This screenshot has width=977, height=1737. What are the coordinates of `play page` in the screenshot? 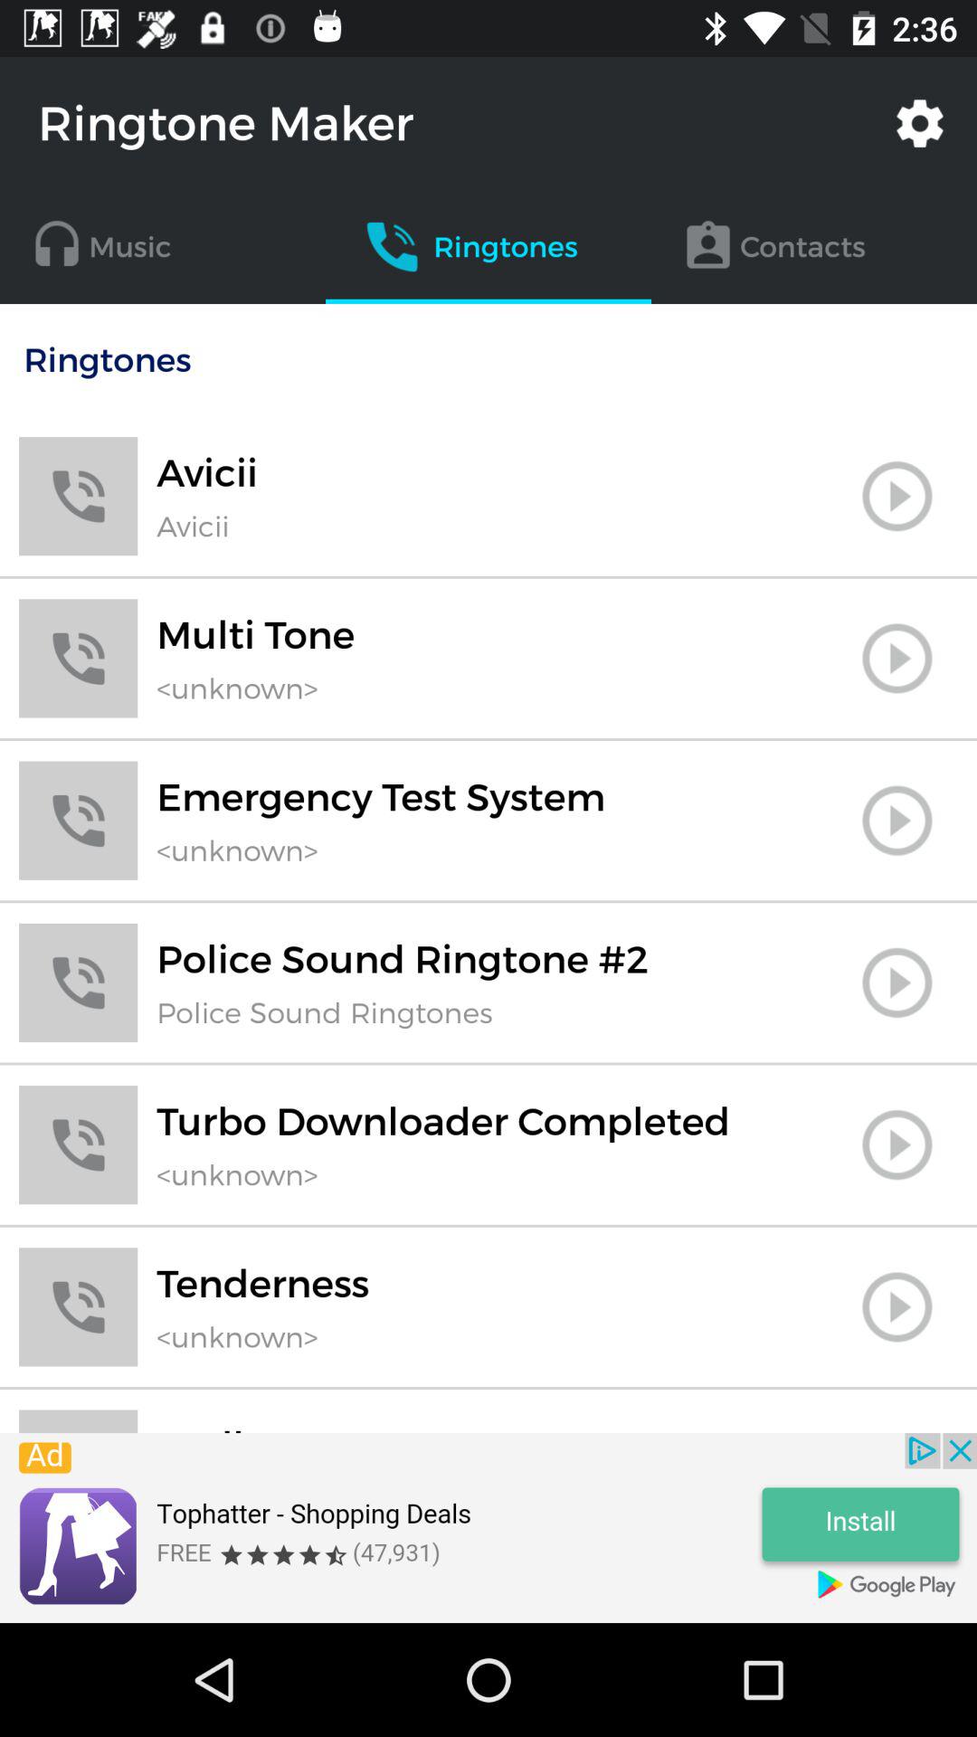 It's located at (897, 659).